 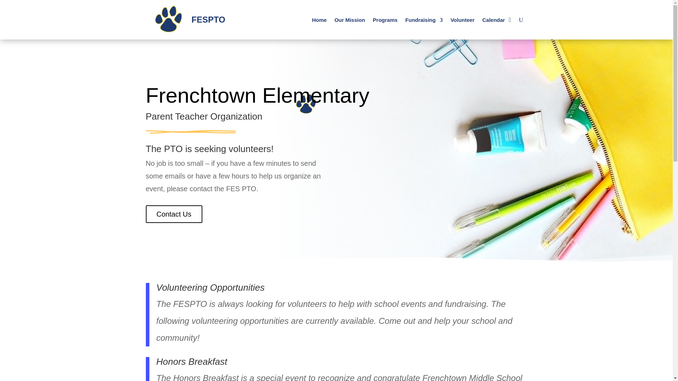 What do you see at coordinates (350, 21) in the screenshot?
I see `Our Mission` at bounding box center [350, 21].